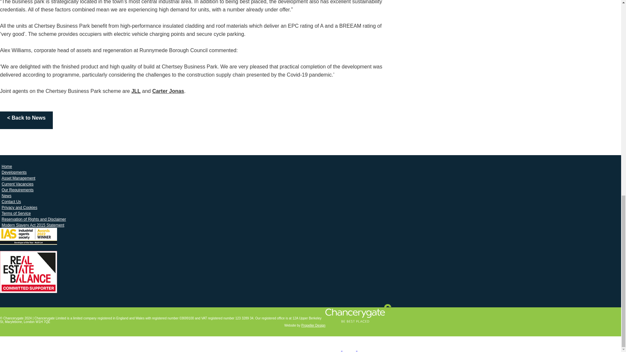 This screenshot has width=626, height=352. I want to click on Asset Management, so click(18, 178).